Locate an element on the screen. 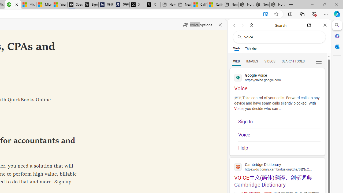  Microsoft 365 is located at coordinates (337, 36).